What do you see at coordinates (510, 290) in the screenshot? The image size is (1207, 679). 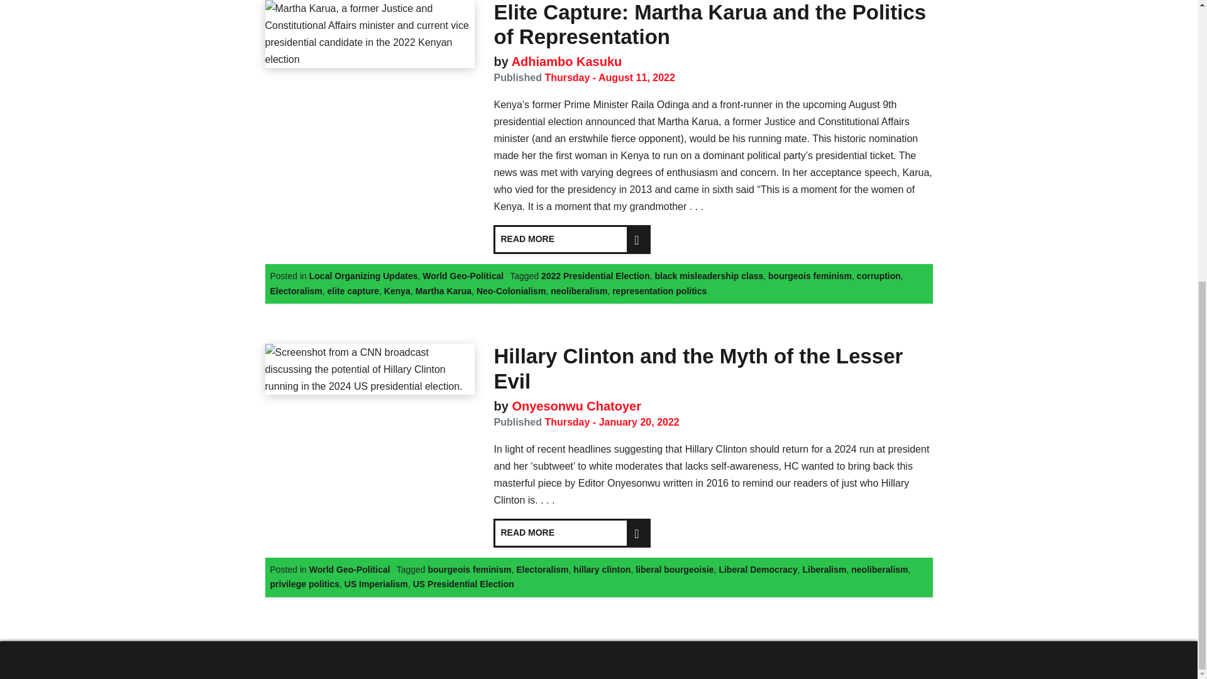 I see `Neo-Colonialism` at bounding box center [510, 290].